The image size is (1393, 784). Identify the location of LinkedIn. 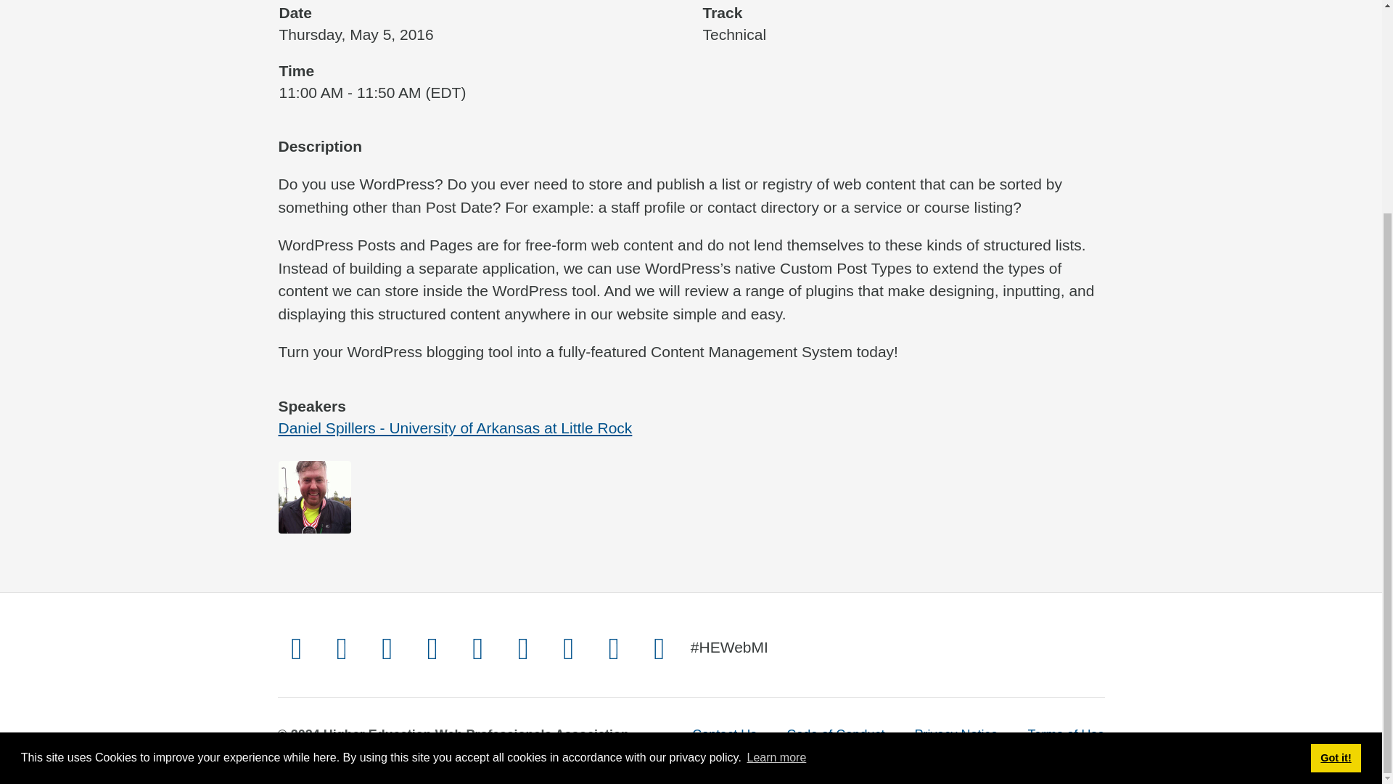
(569, 647).